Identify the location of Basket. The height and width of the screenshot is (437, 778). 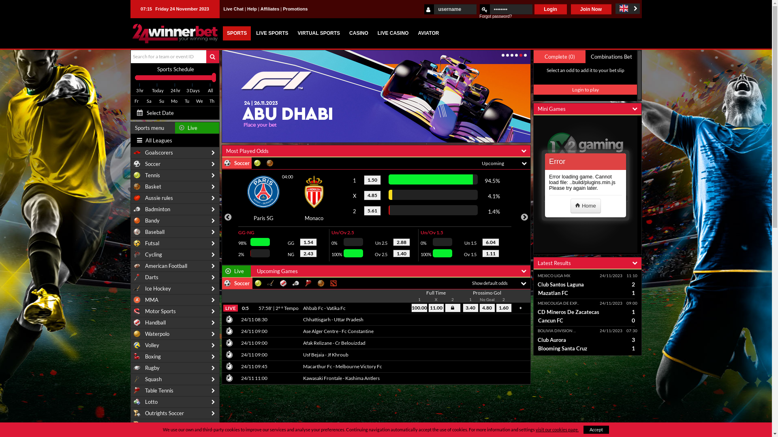
(175, 187).